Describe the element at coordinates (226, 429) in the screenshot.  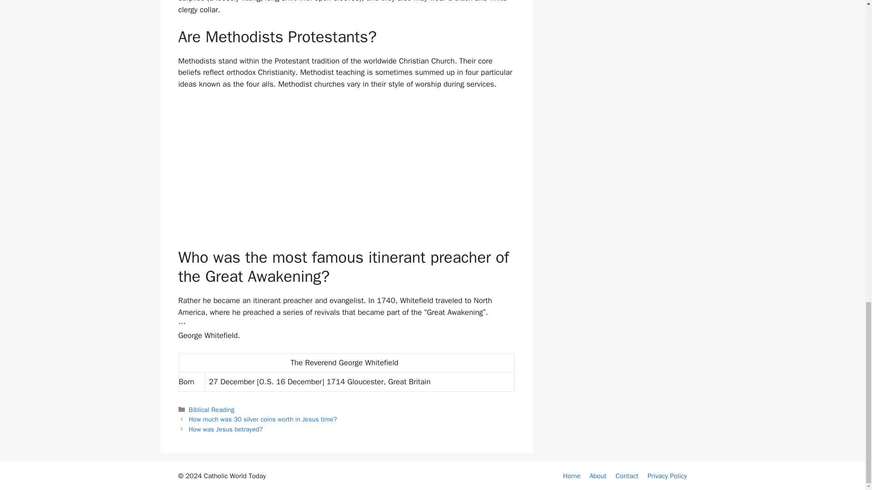
I see `How was Jesus betrayed?` at that location.